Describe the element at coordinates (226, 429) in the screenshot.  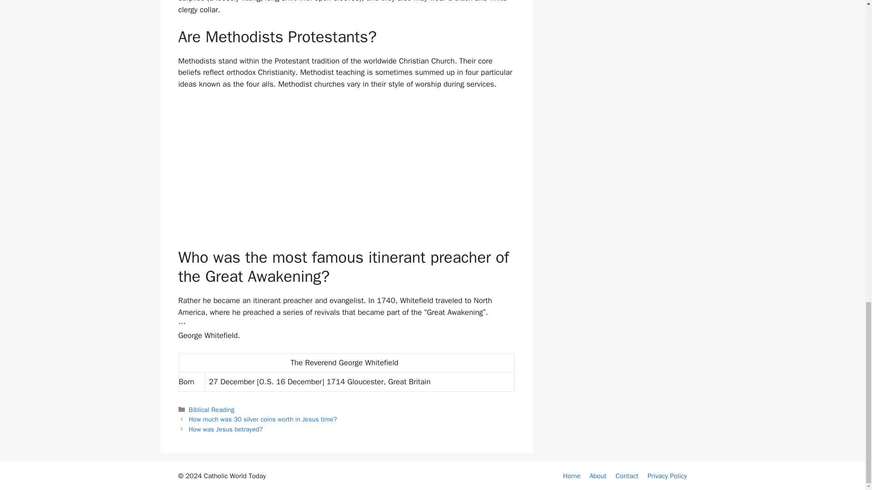
I see `How was Jesus betrayed?` at that location.